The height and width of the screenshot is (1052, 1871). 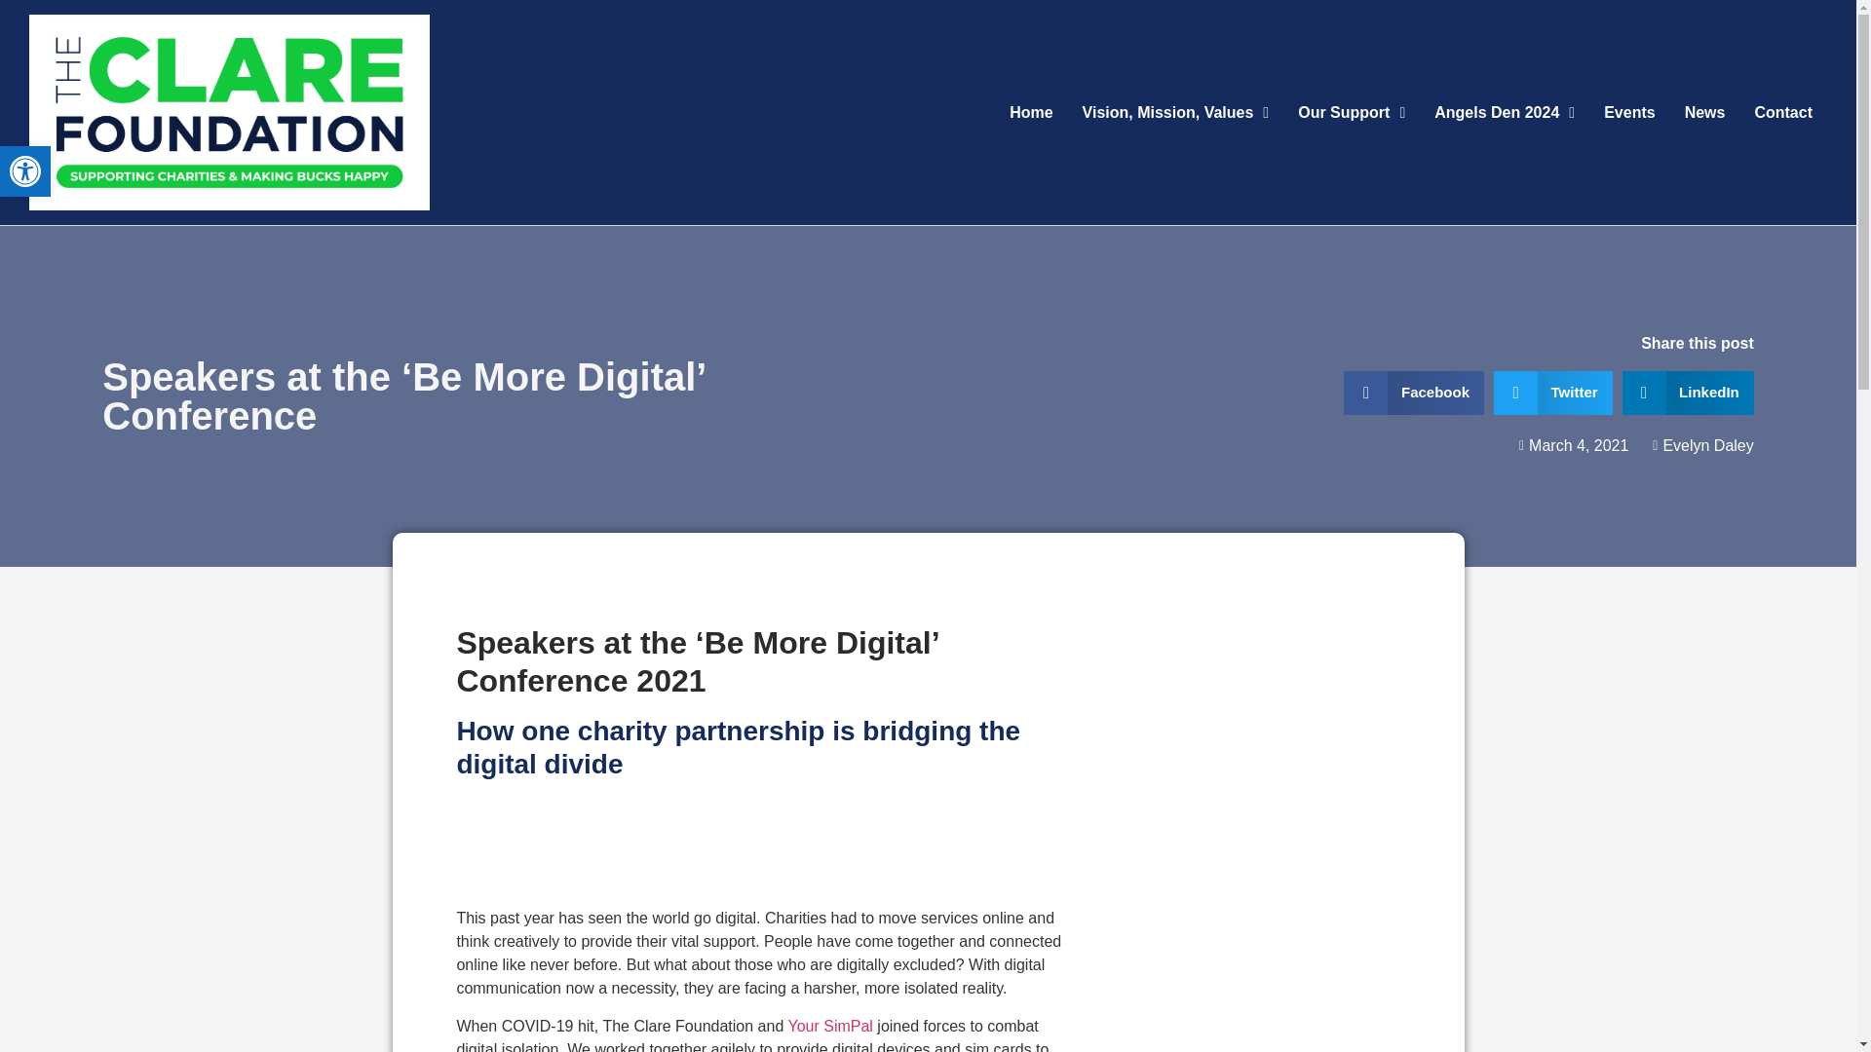 I want to click on Contact, so click(x=1783, y=113).